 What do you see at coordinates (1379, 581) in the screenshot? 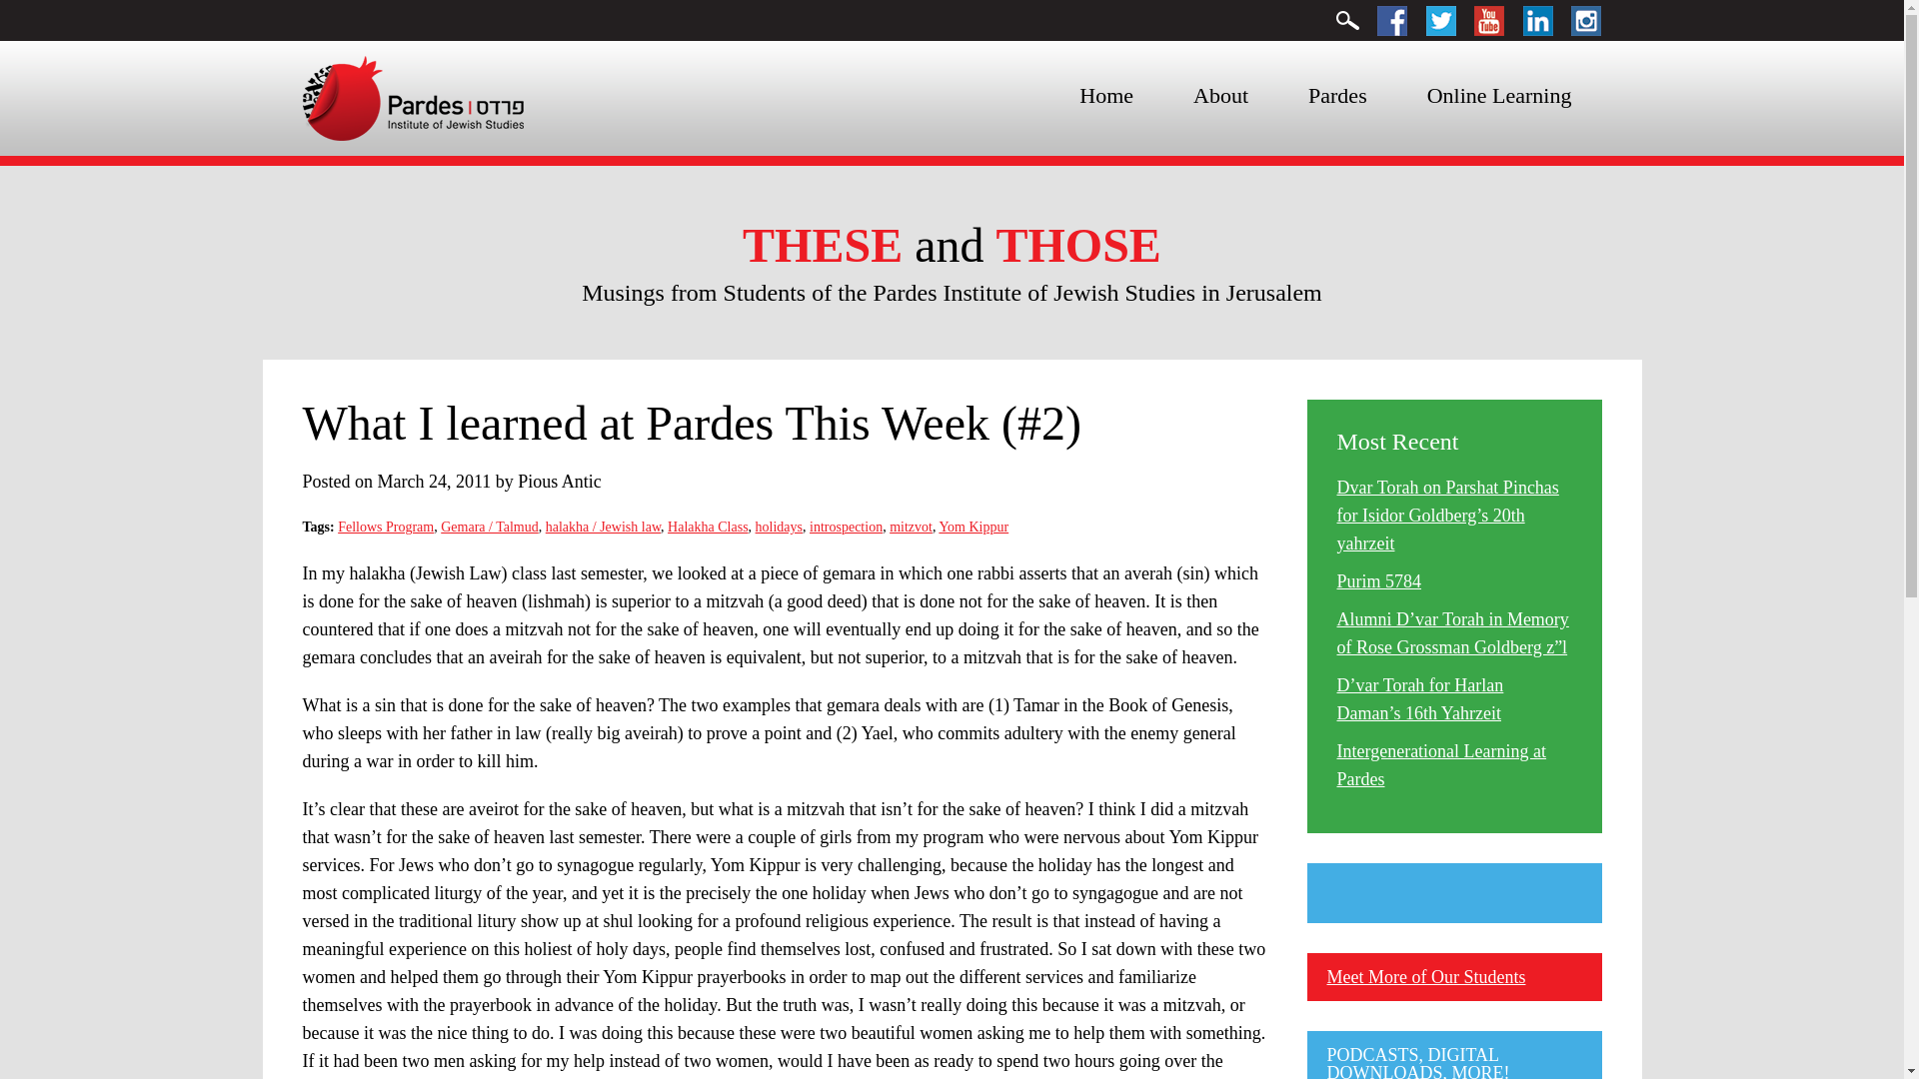
I see `Purim 5784` at bounding box center [1379, 581].